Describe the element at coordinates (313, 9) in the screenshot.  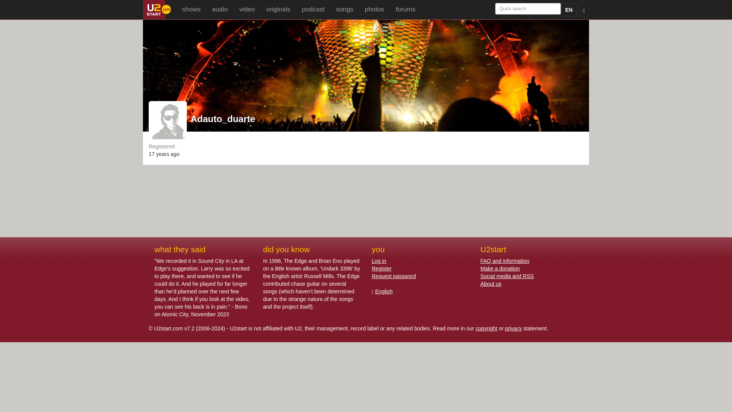
I see `podcast` at that location.